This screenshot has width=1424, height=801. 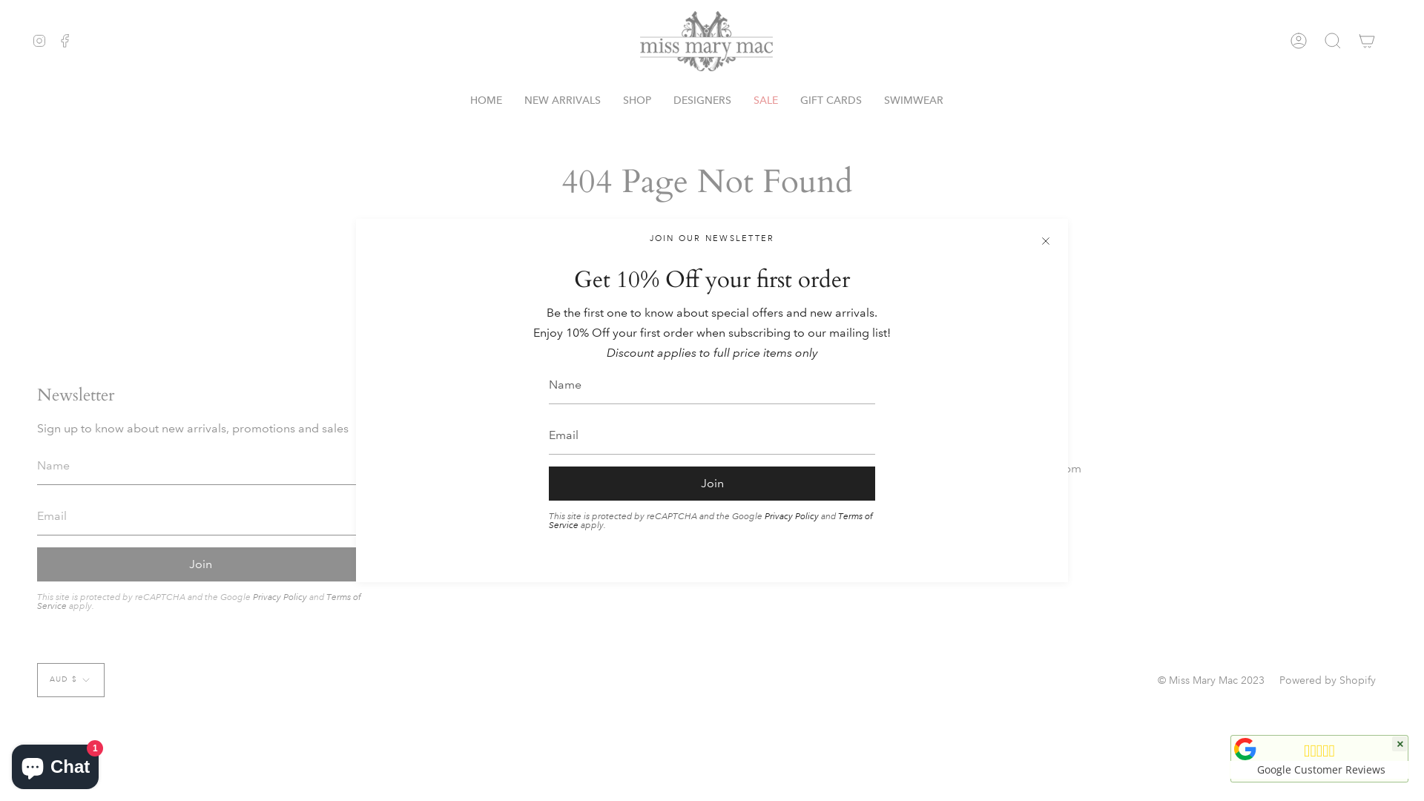 I want to click on Powered by Shopify, so click(x=1328, y=680).